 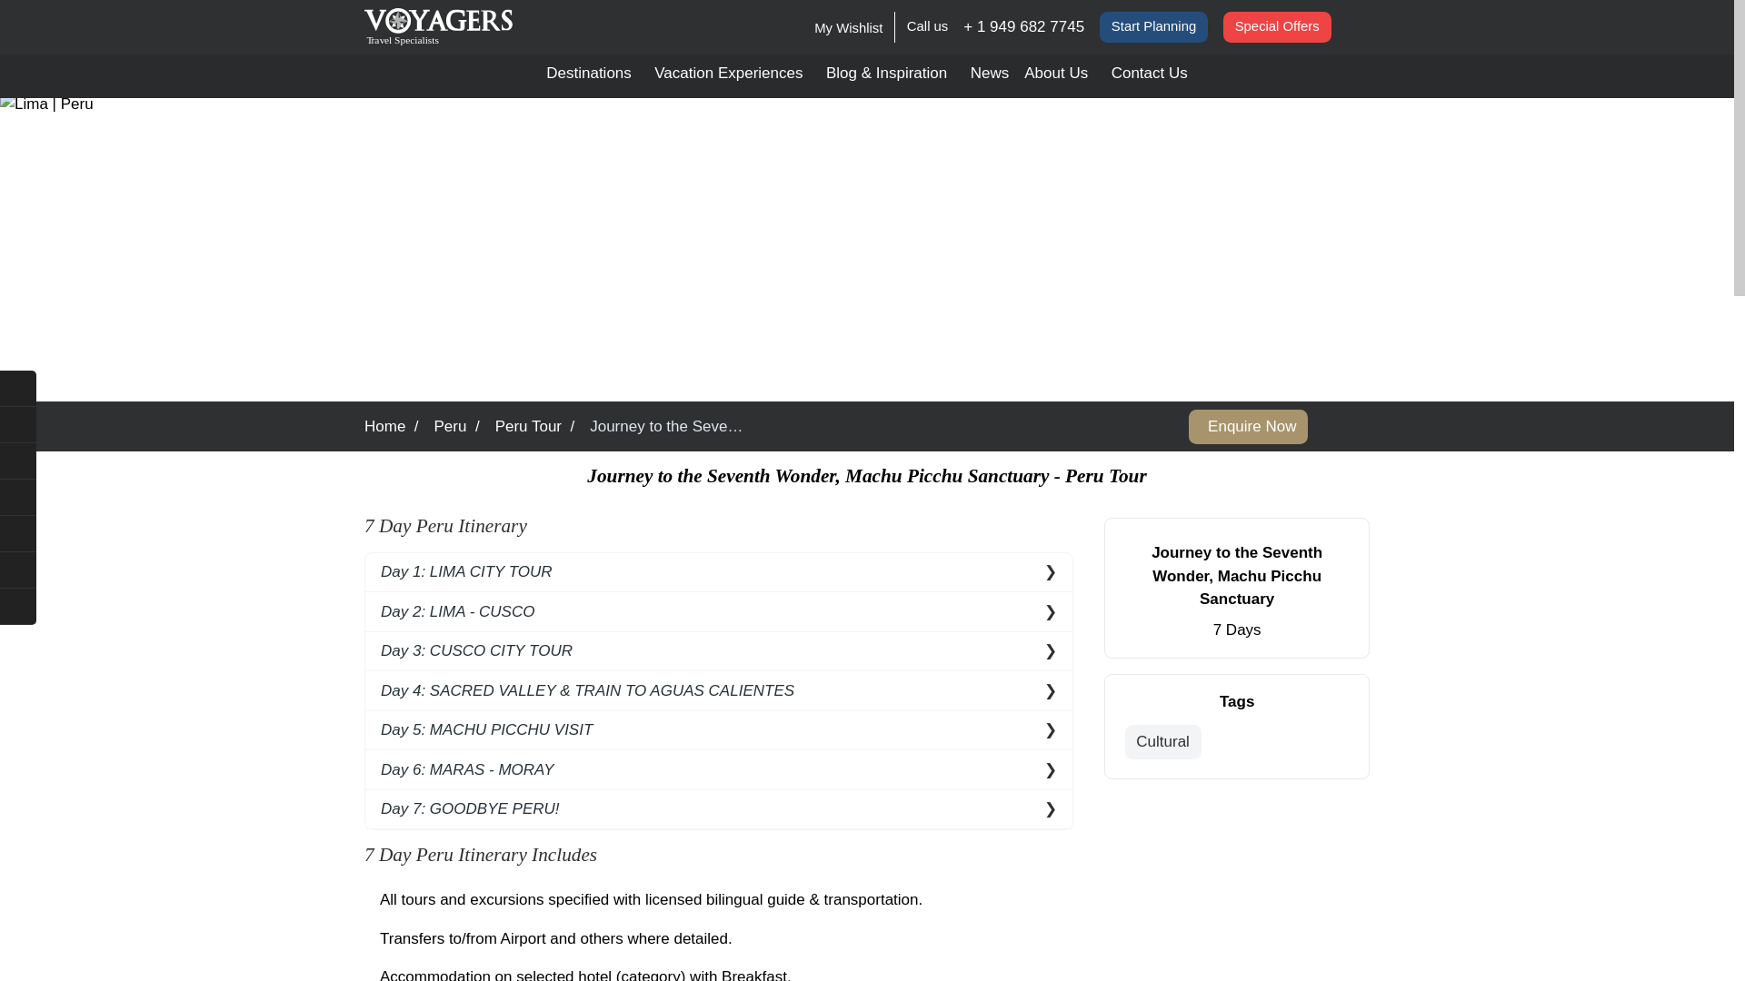 What do you see at coordinates (18, 534) in the screenshot?
I see `Voyagers Travel Social Network` at bounding box center [18, 534].